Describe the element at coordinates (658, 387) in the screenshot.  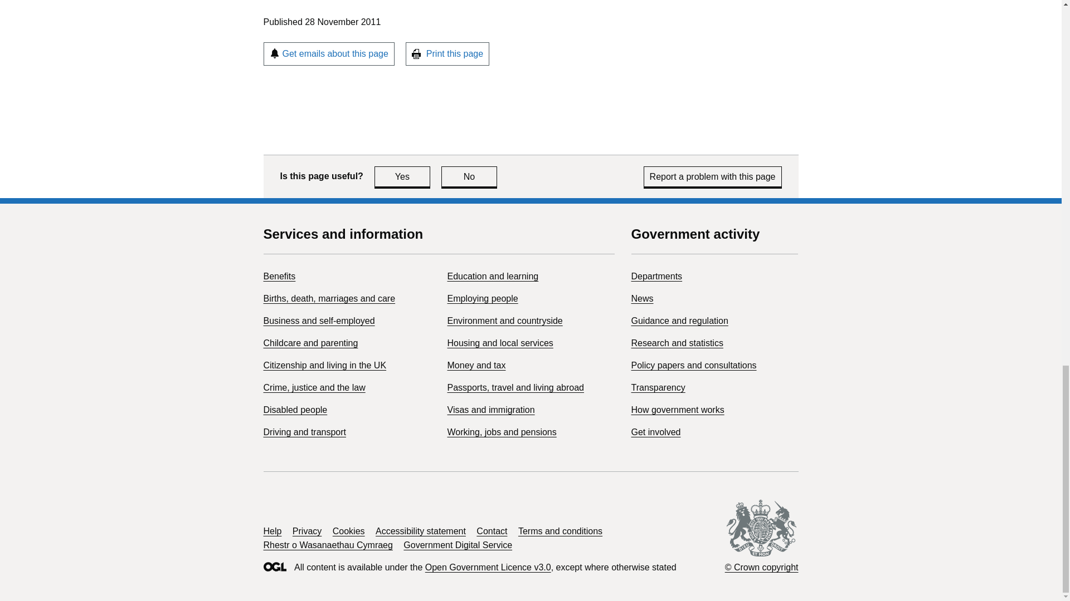
I see `Transparency` at that location.